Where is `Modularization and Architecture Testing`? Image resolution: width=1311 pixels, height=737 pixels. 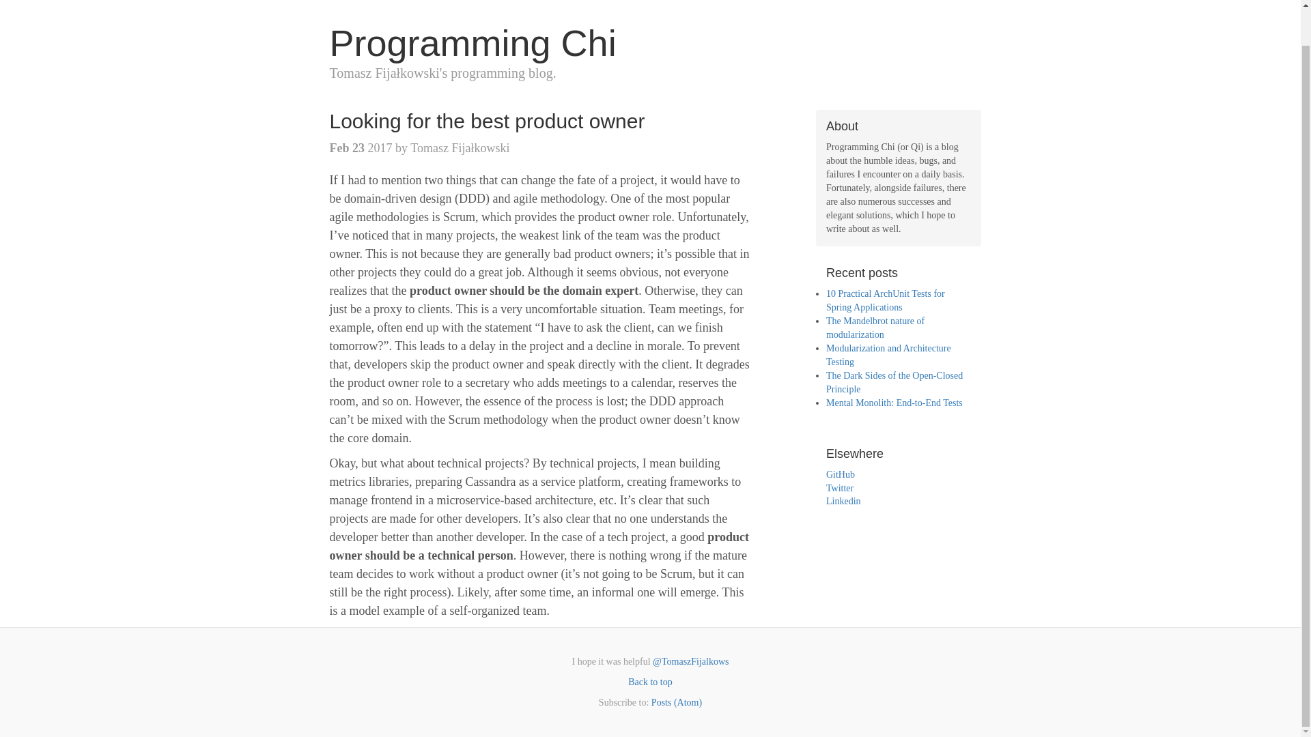 Modularization and Architecture Testing is located at coordinates (888, 355).